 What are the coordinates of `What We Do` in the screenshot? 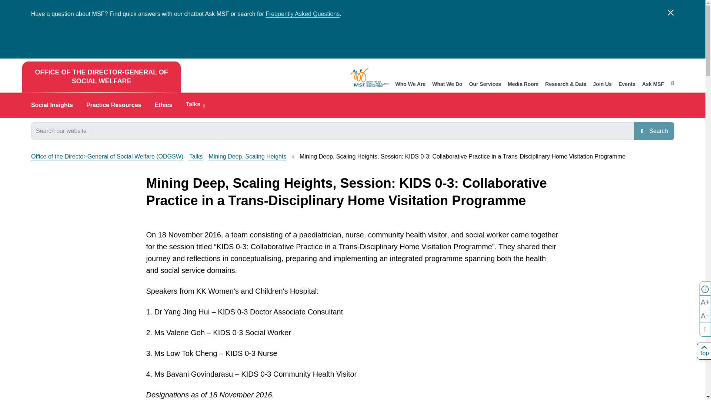 It's located at (447, 84).